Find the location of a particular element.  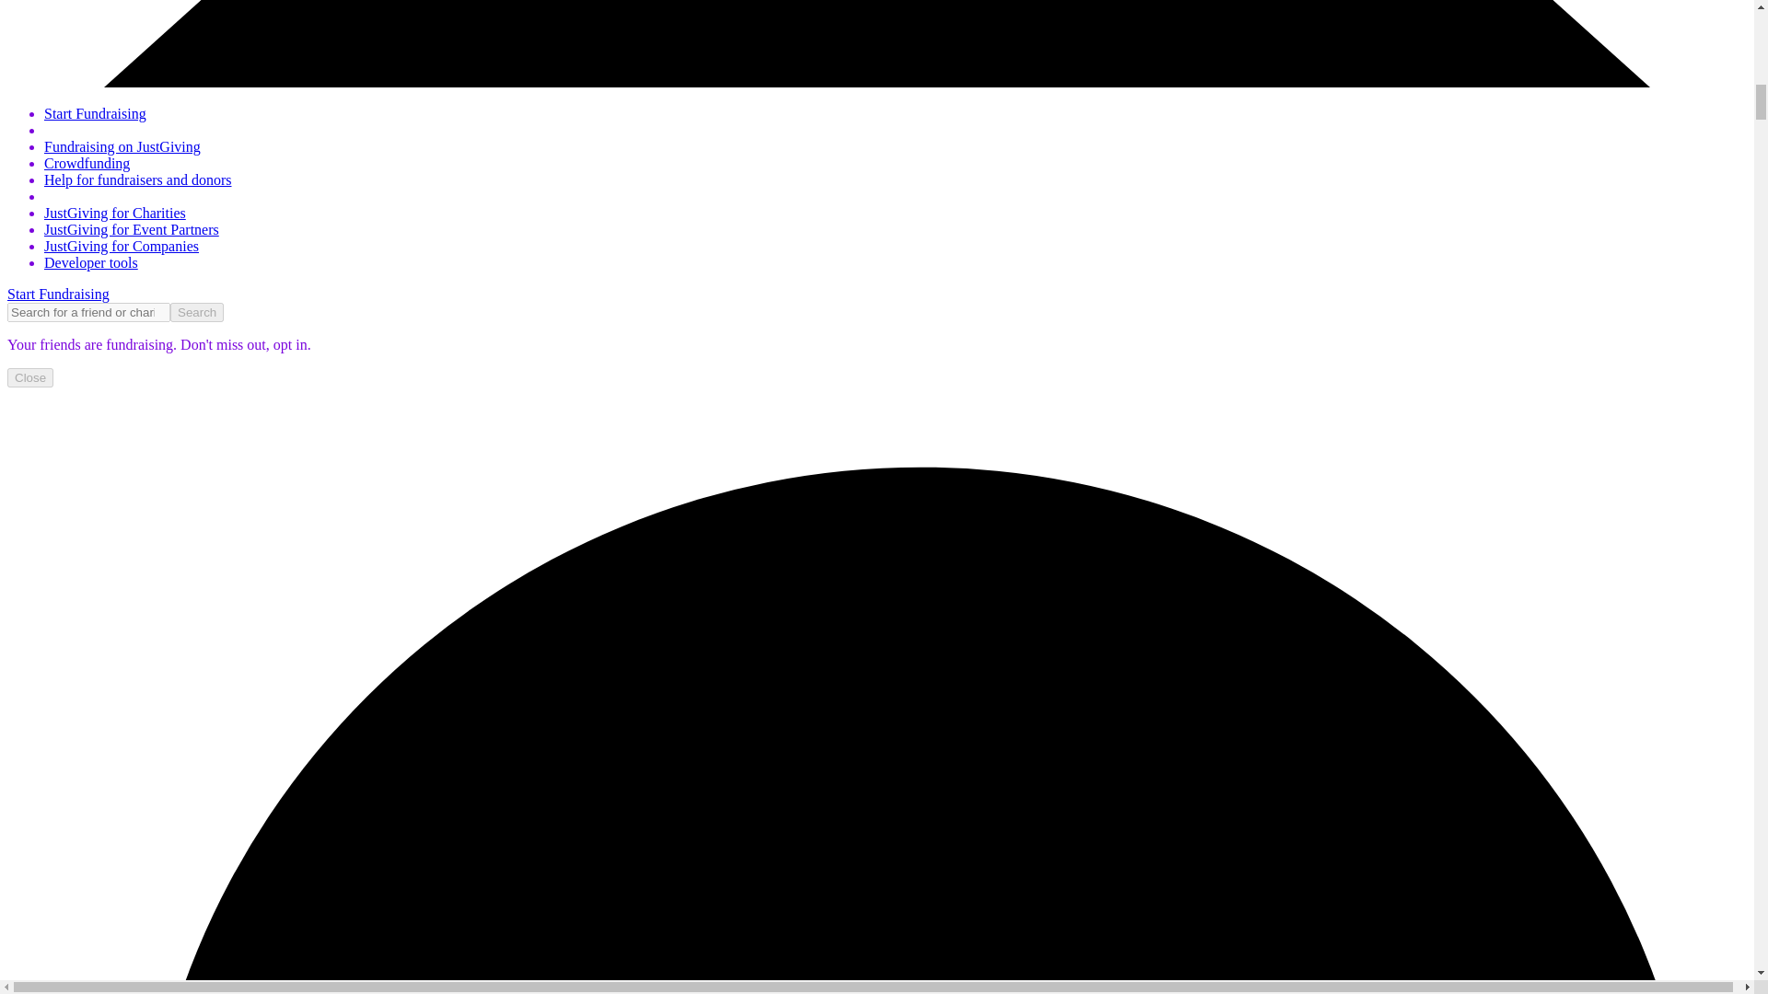

Crowdfunding is located at coordinates (87, 162).